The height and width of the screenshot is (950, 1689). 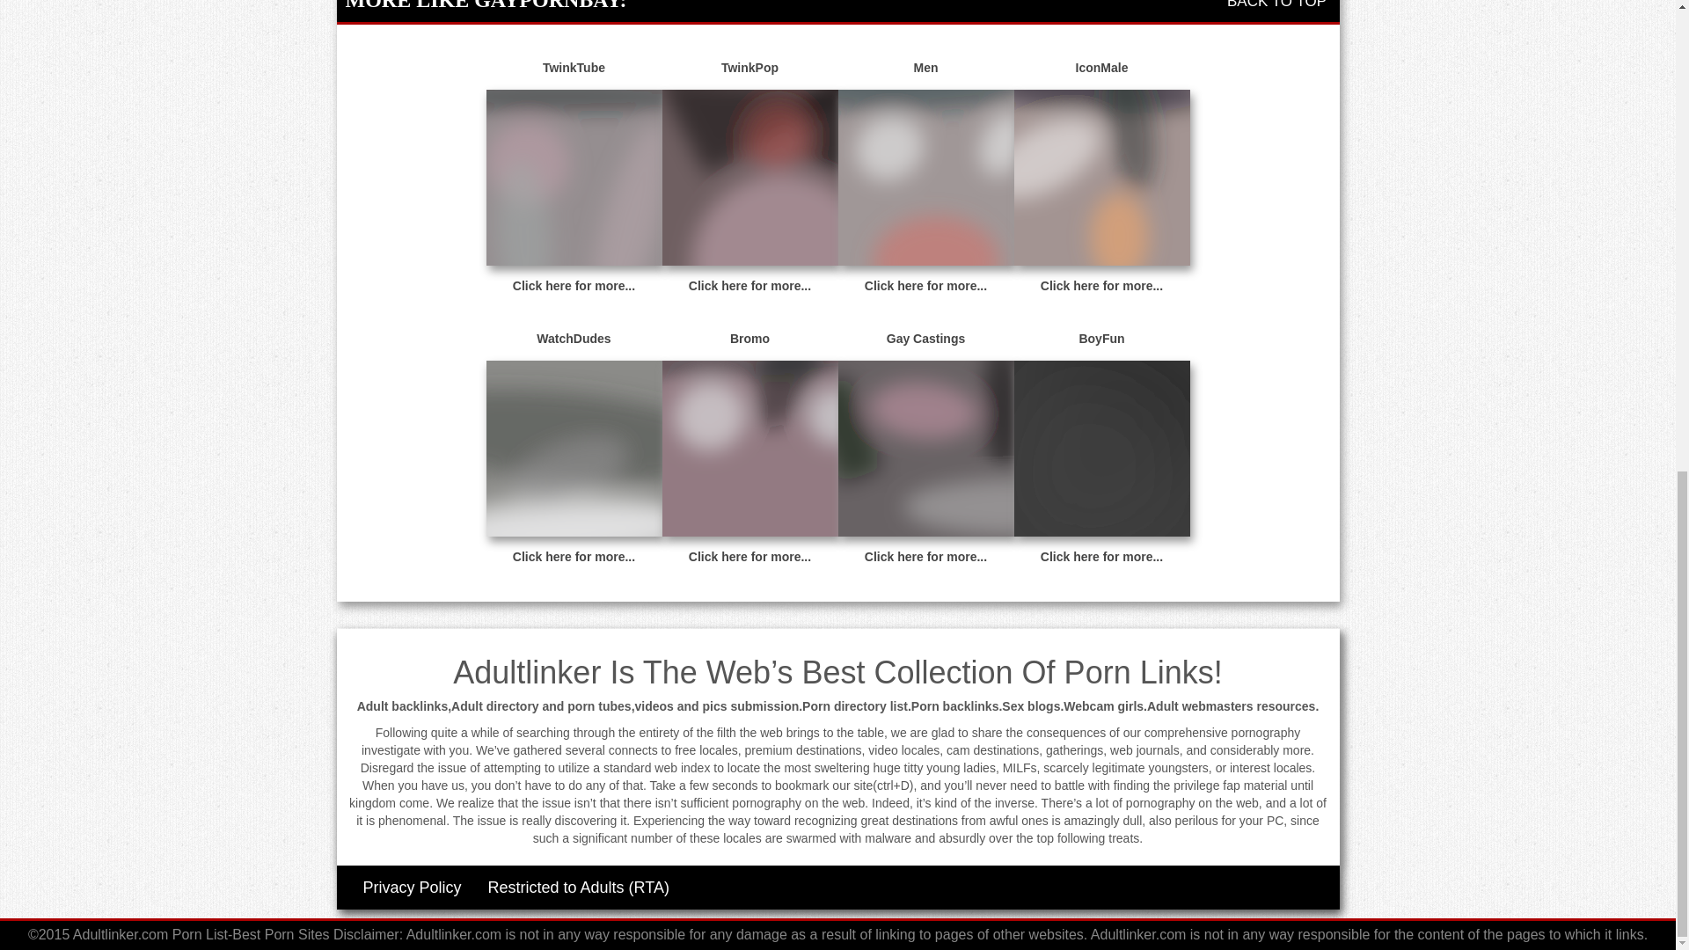 What do you see at coordinates (1279, 4) in the screenshot?
I see `BACK TO TOP` at bounding box center [1279, 4].